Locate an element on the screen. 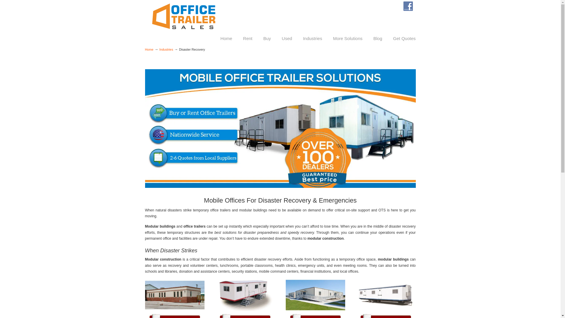 This screenshot has width=565, height=318. Get Quotes is located at coordinates (404, 39).